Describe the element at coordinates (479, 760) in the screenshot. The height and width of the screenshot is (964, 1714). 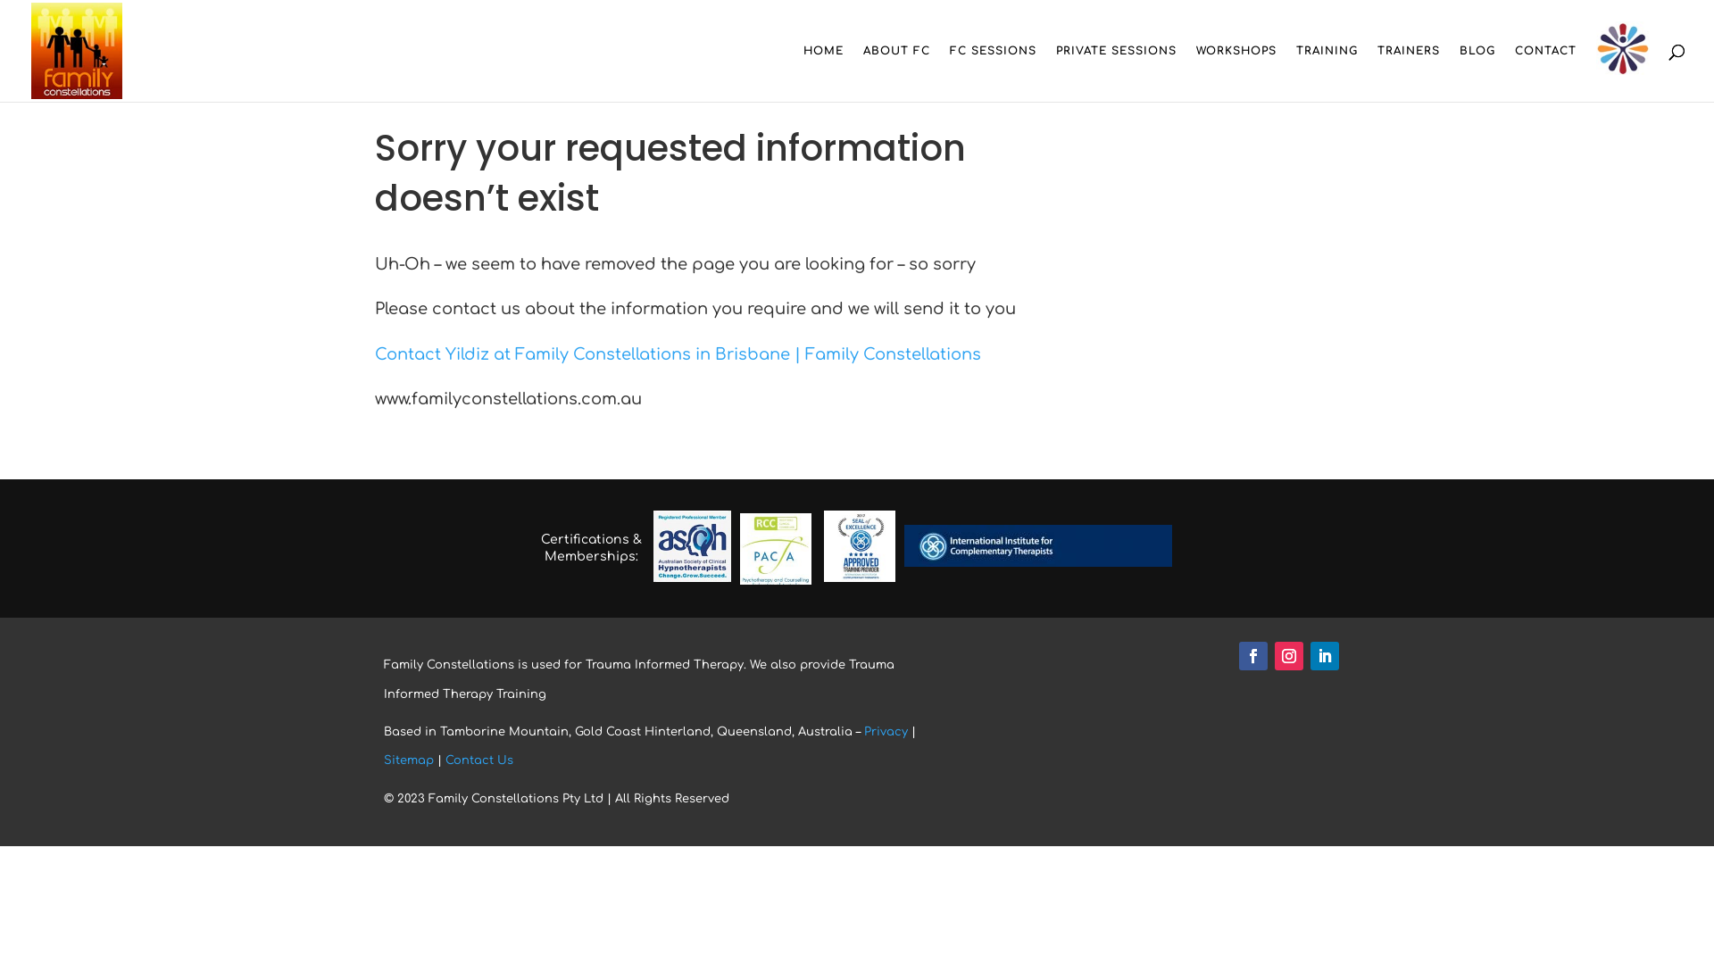
I see `Contact Us` at that location.